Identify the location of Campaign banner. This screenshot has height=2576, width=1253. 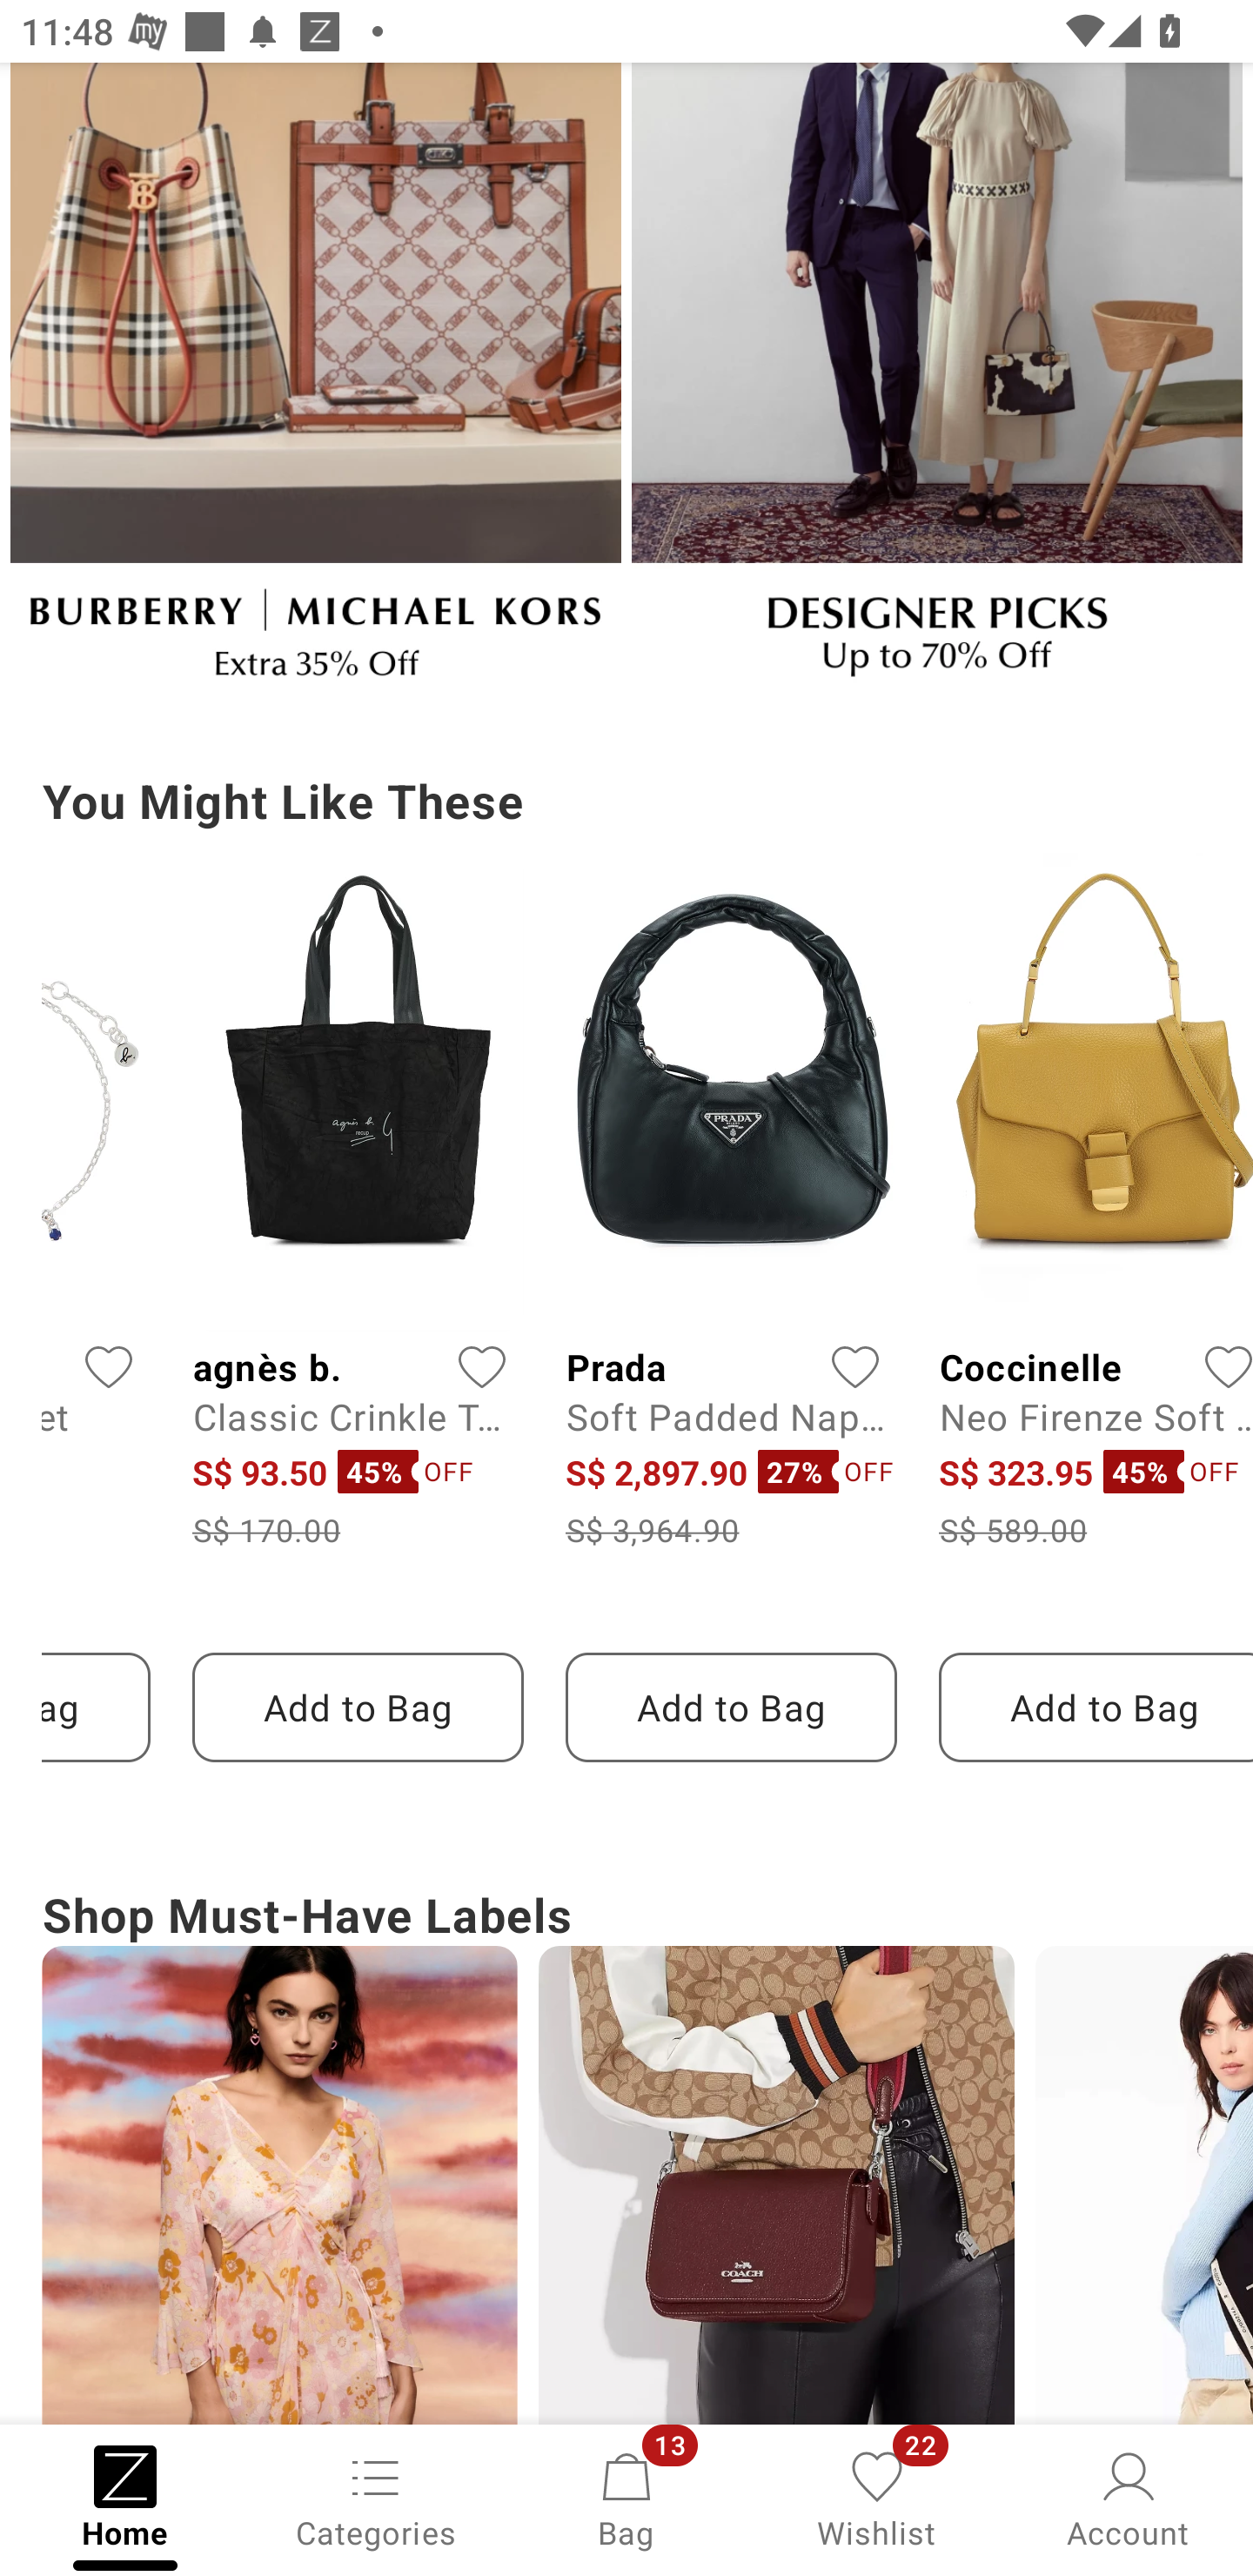
(936, 384).